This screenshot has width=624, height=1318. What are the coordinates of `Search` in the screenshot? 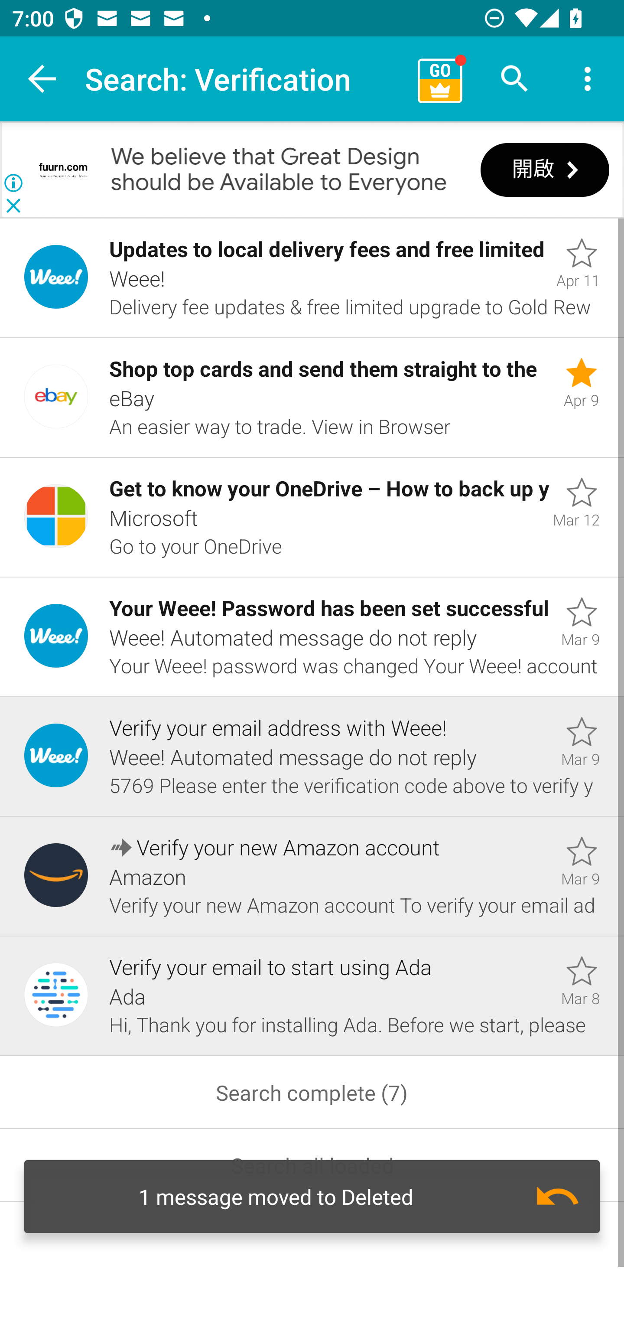 It's located at (515, 79).